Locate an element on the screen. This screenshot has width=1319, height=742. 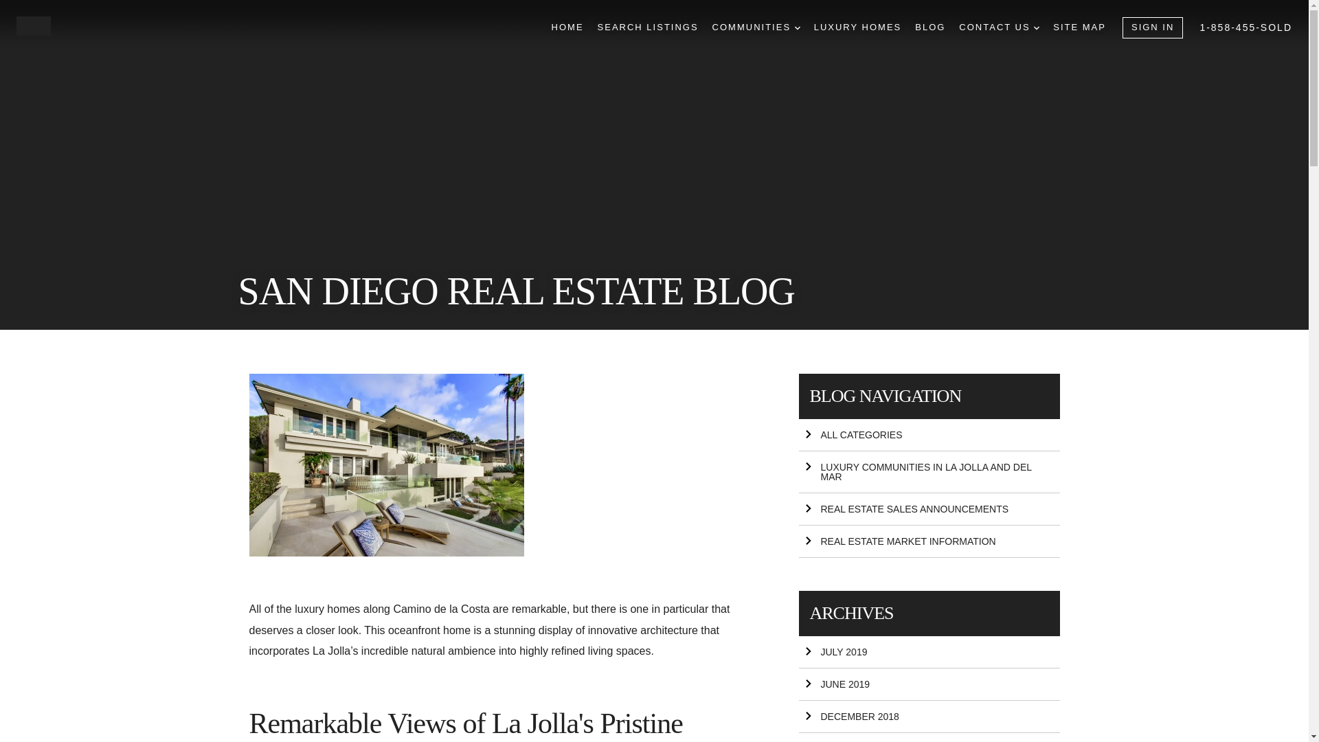
SIGN IN is located at coordinates (1153, 27).